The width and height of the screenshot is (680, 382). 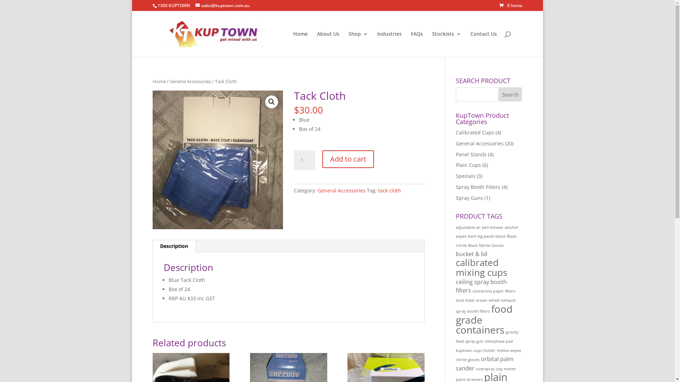 What do you see at coordinates (486, 241) in the screenshot?
I see `Black nitrile` at bounding box center [486, 241].